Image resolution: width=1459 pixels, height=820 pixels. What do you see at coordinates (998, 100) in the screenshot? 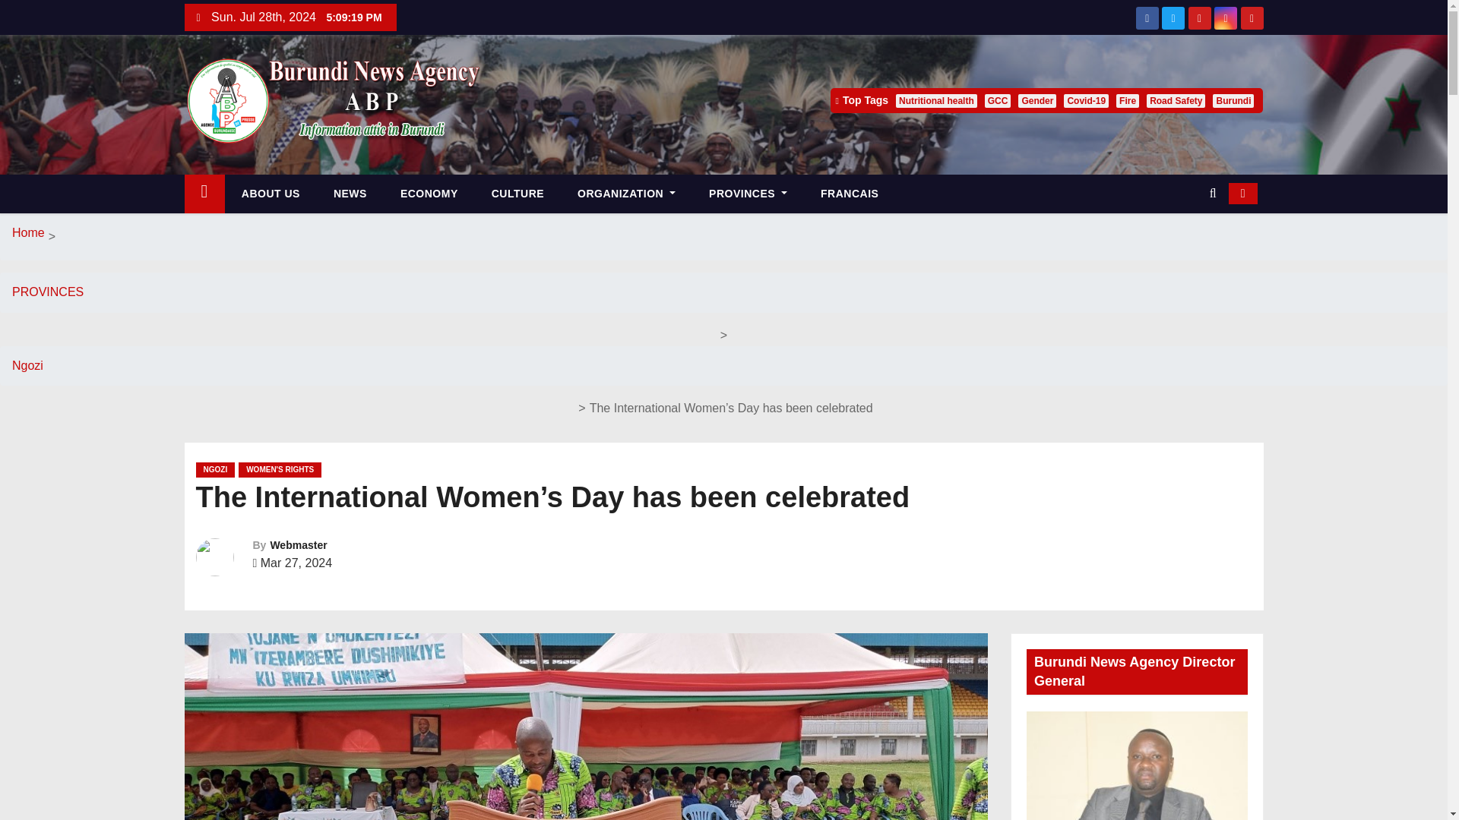
I see `GCC` at bounding box center [998, 100].